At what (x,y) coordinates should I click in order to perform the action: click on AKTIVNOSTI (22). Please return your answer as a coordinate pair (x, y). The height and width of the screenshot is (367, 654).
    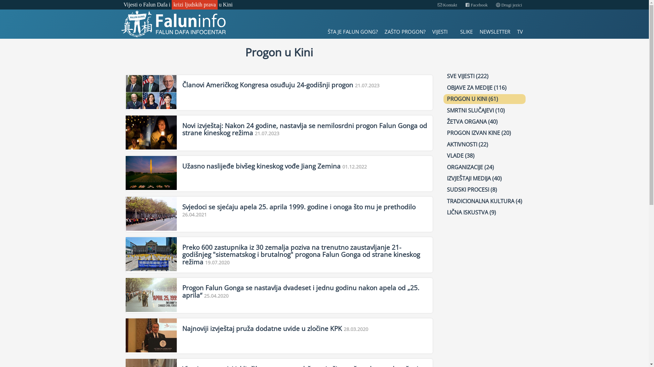
    Looking at the image, I should click on (484, 144).